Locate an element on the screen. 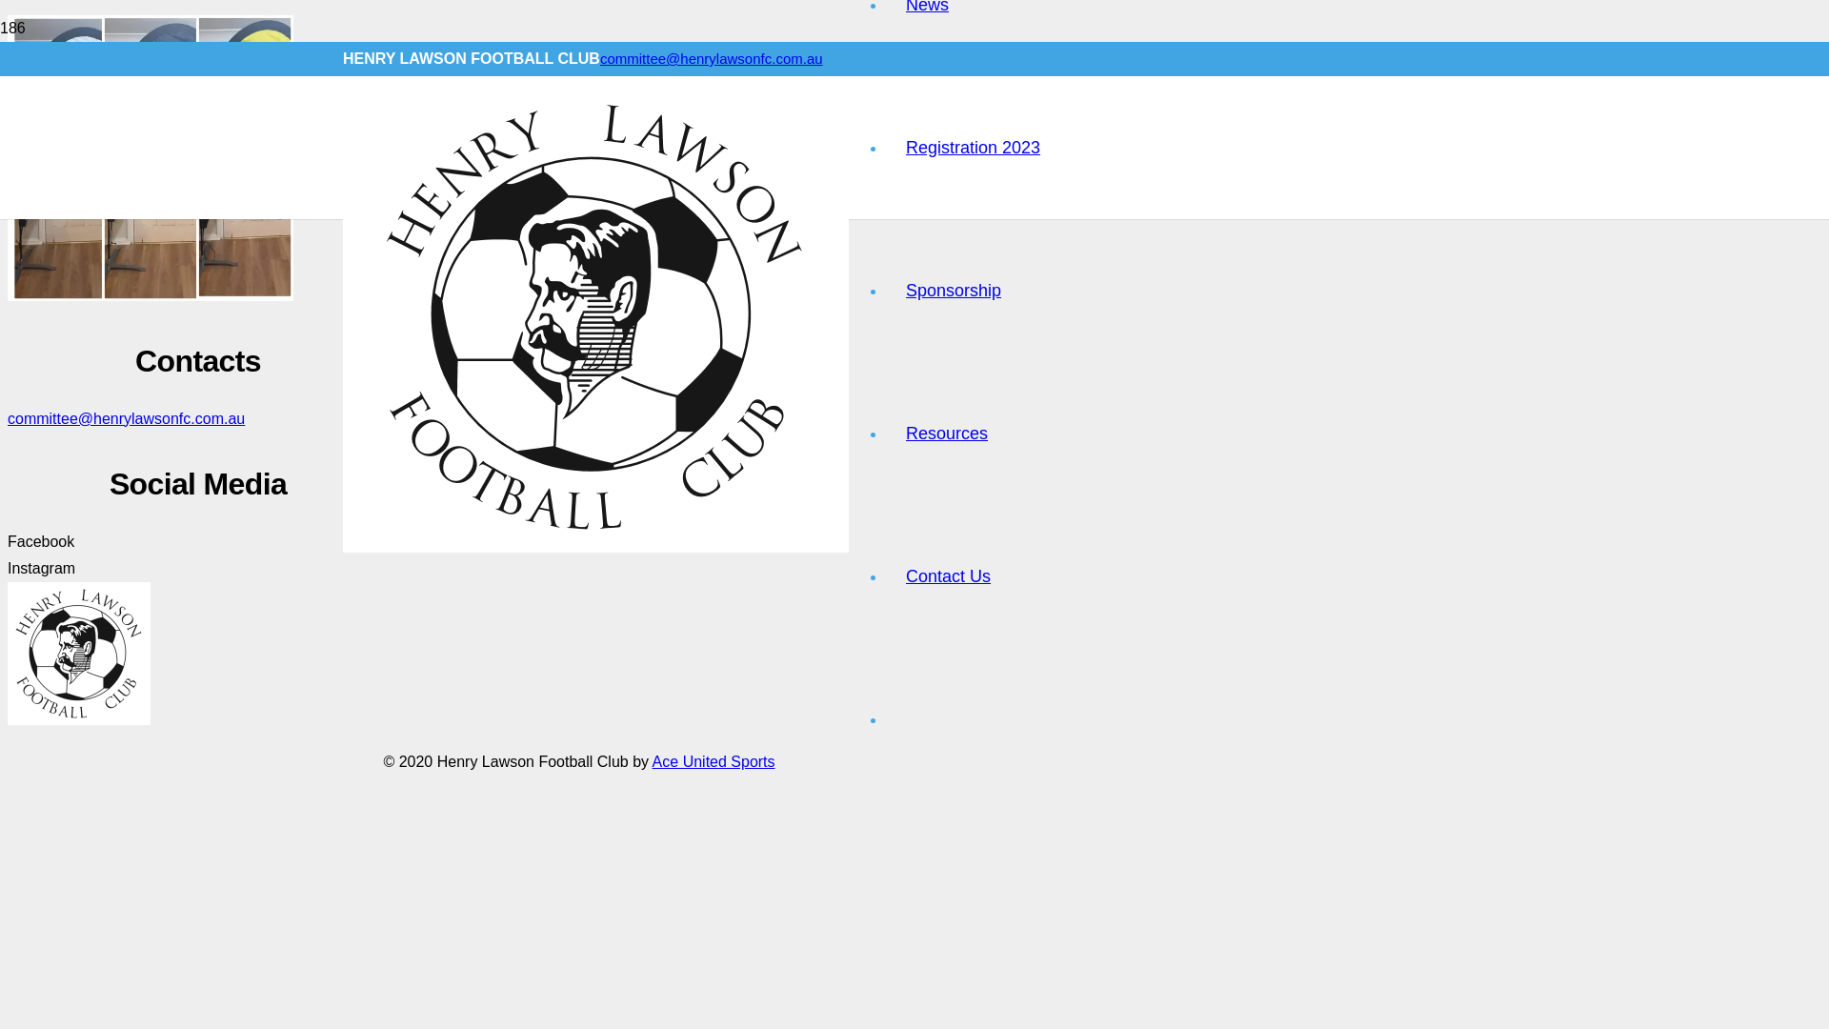 The image size is (1829, 1029). Resources is located at coordinates (947, 434).